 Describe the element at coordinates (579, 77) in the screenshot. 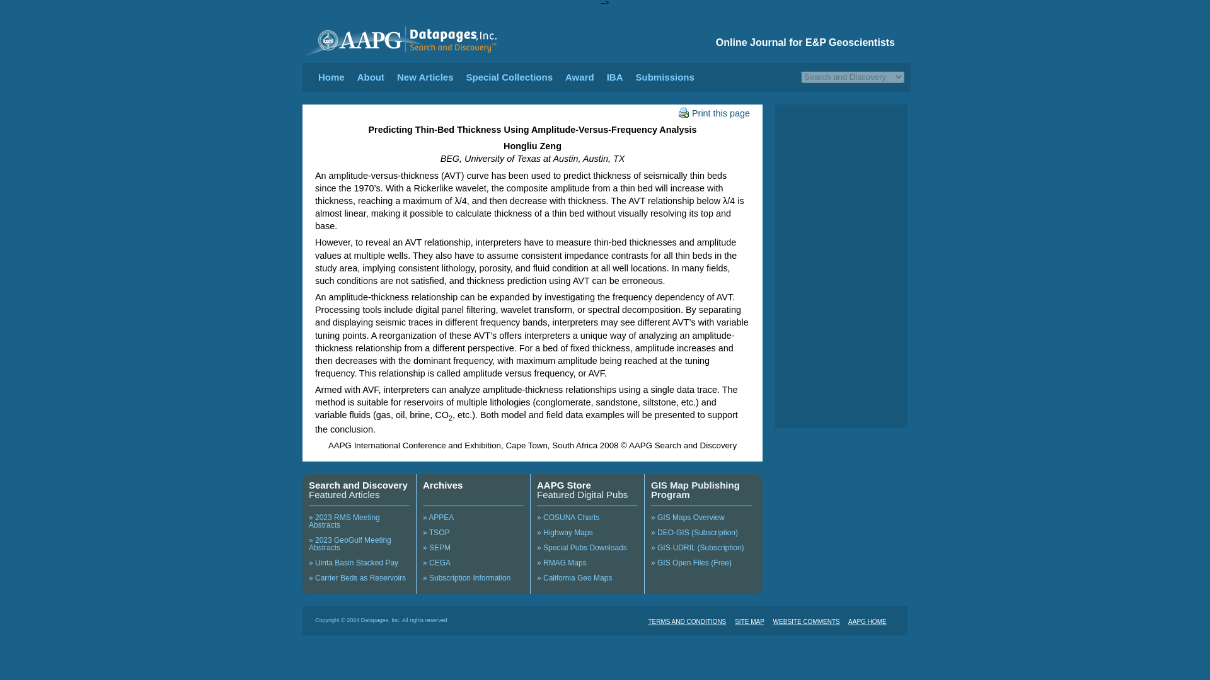

I see `Award` at that location.